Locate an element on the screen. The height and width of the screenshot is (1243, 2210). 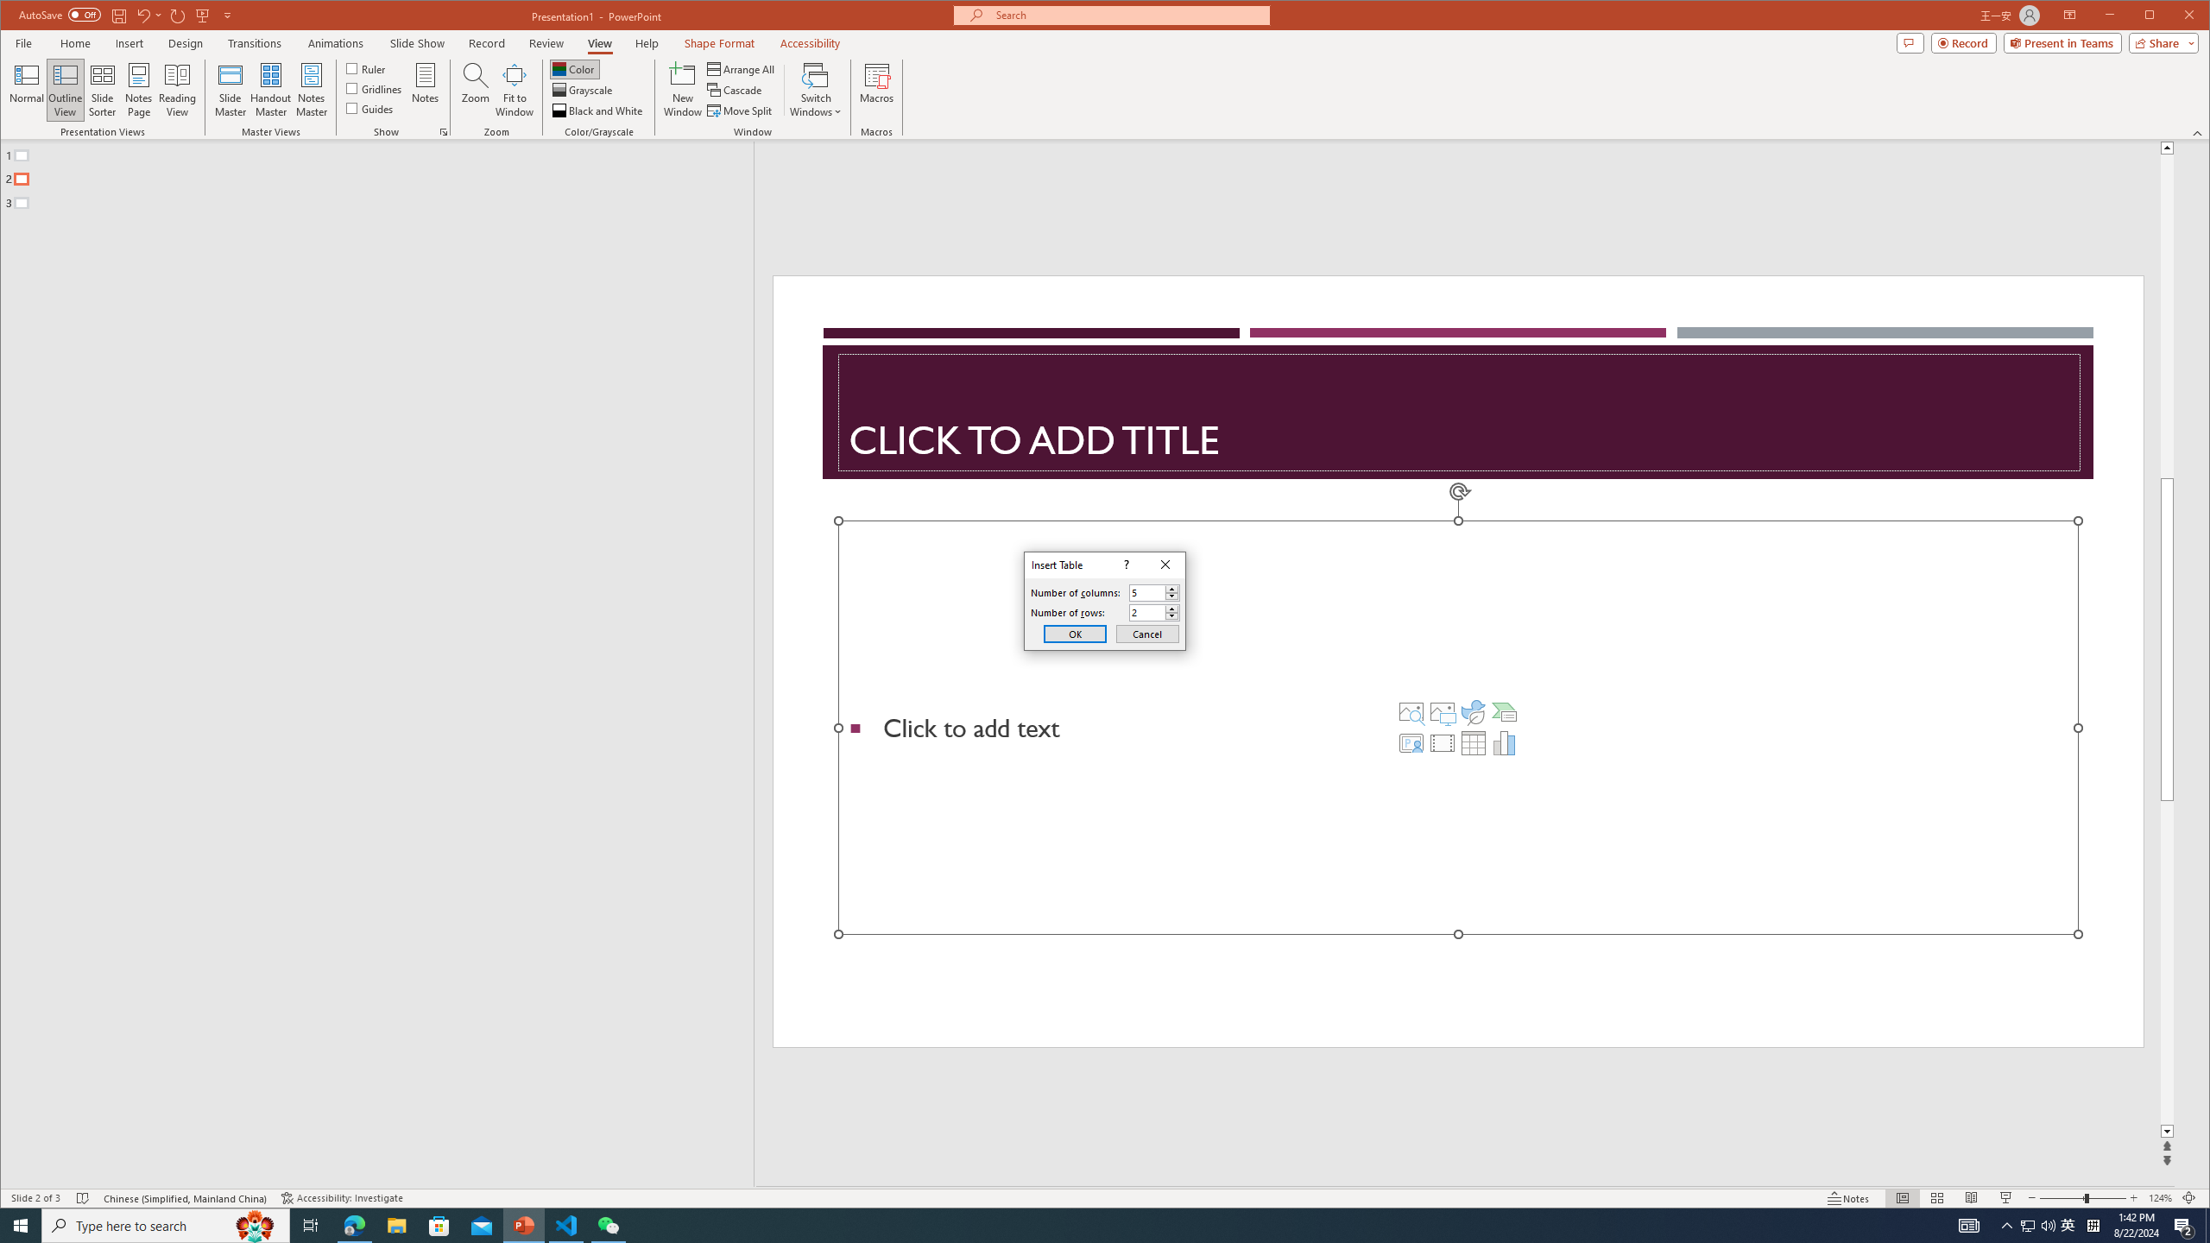
Move Split is located at coordinates (354, 1226).